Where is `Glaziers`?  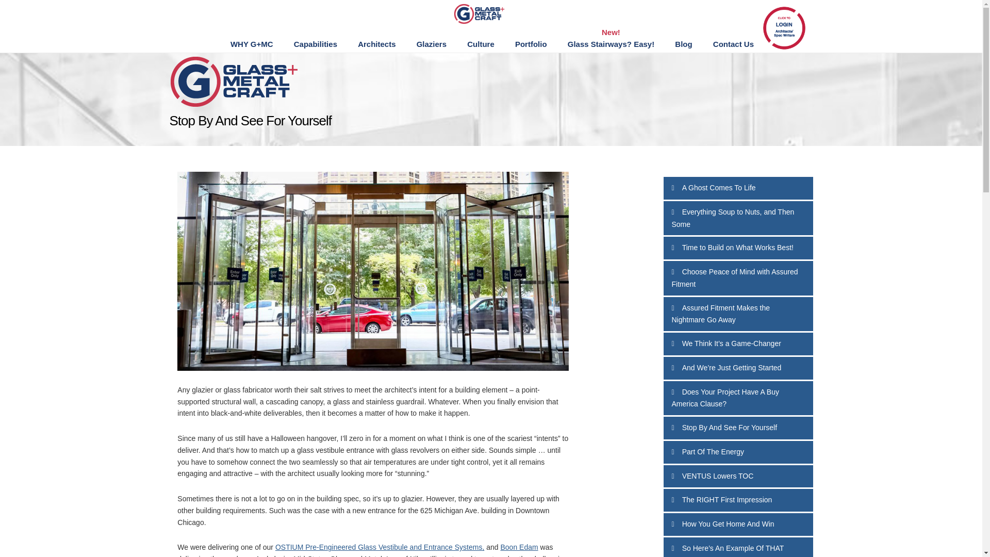 Glaziers is located at coordinates (431, 44).